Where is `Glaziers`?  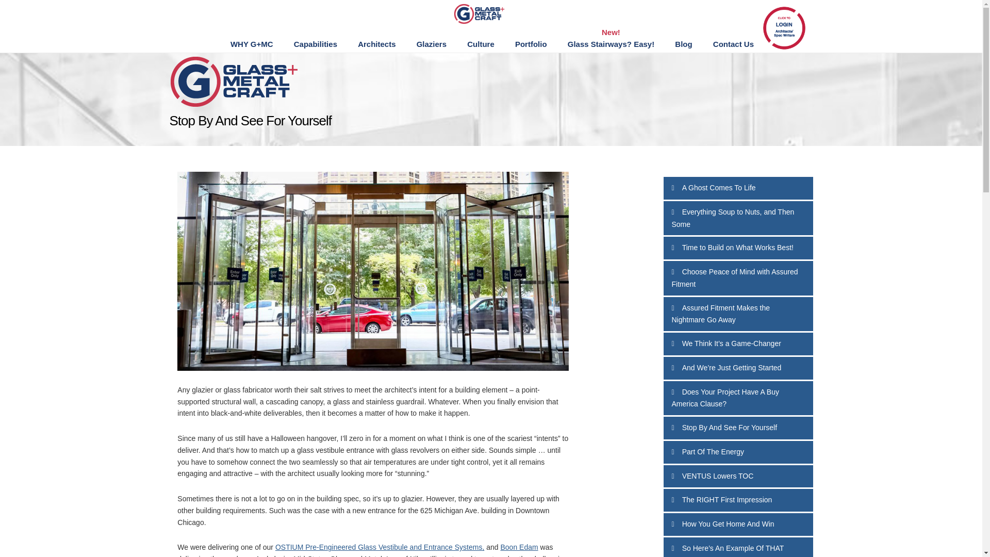 Glaziers is located at coordinates (431, 44).